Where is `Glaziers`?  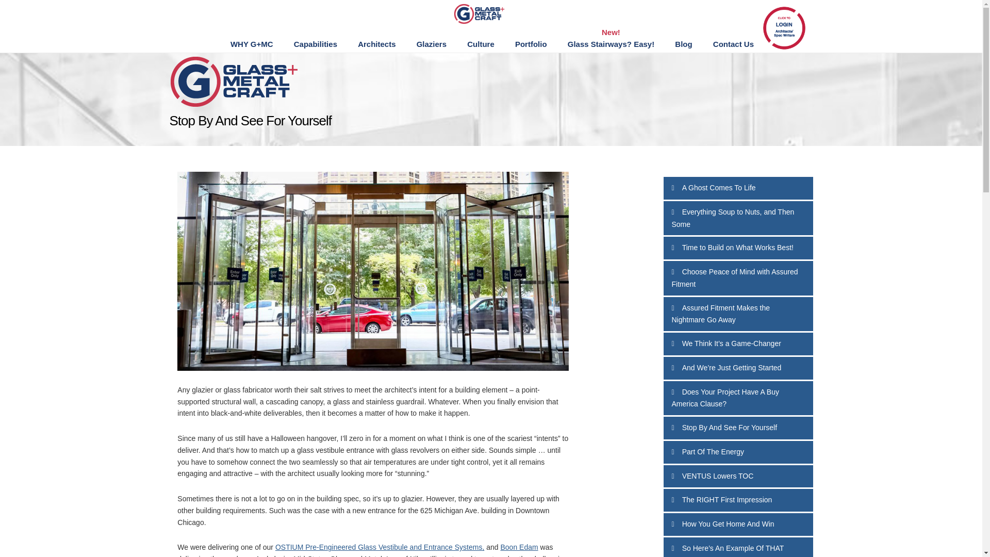 Glaziers is located at coordinates (431, 44).